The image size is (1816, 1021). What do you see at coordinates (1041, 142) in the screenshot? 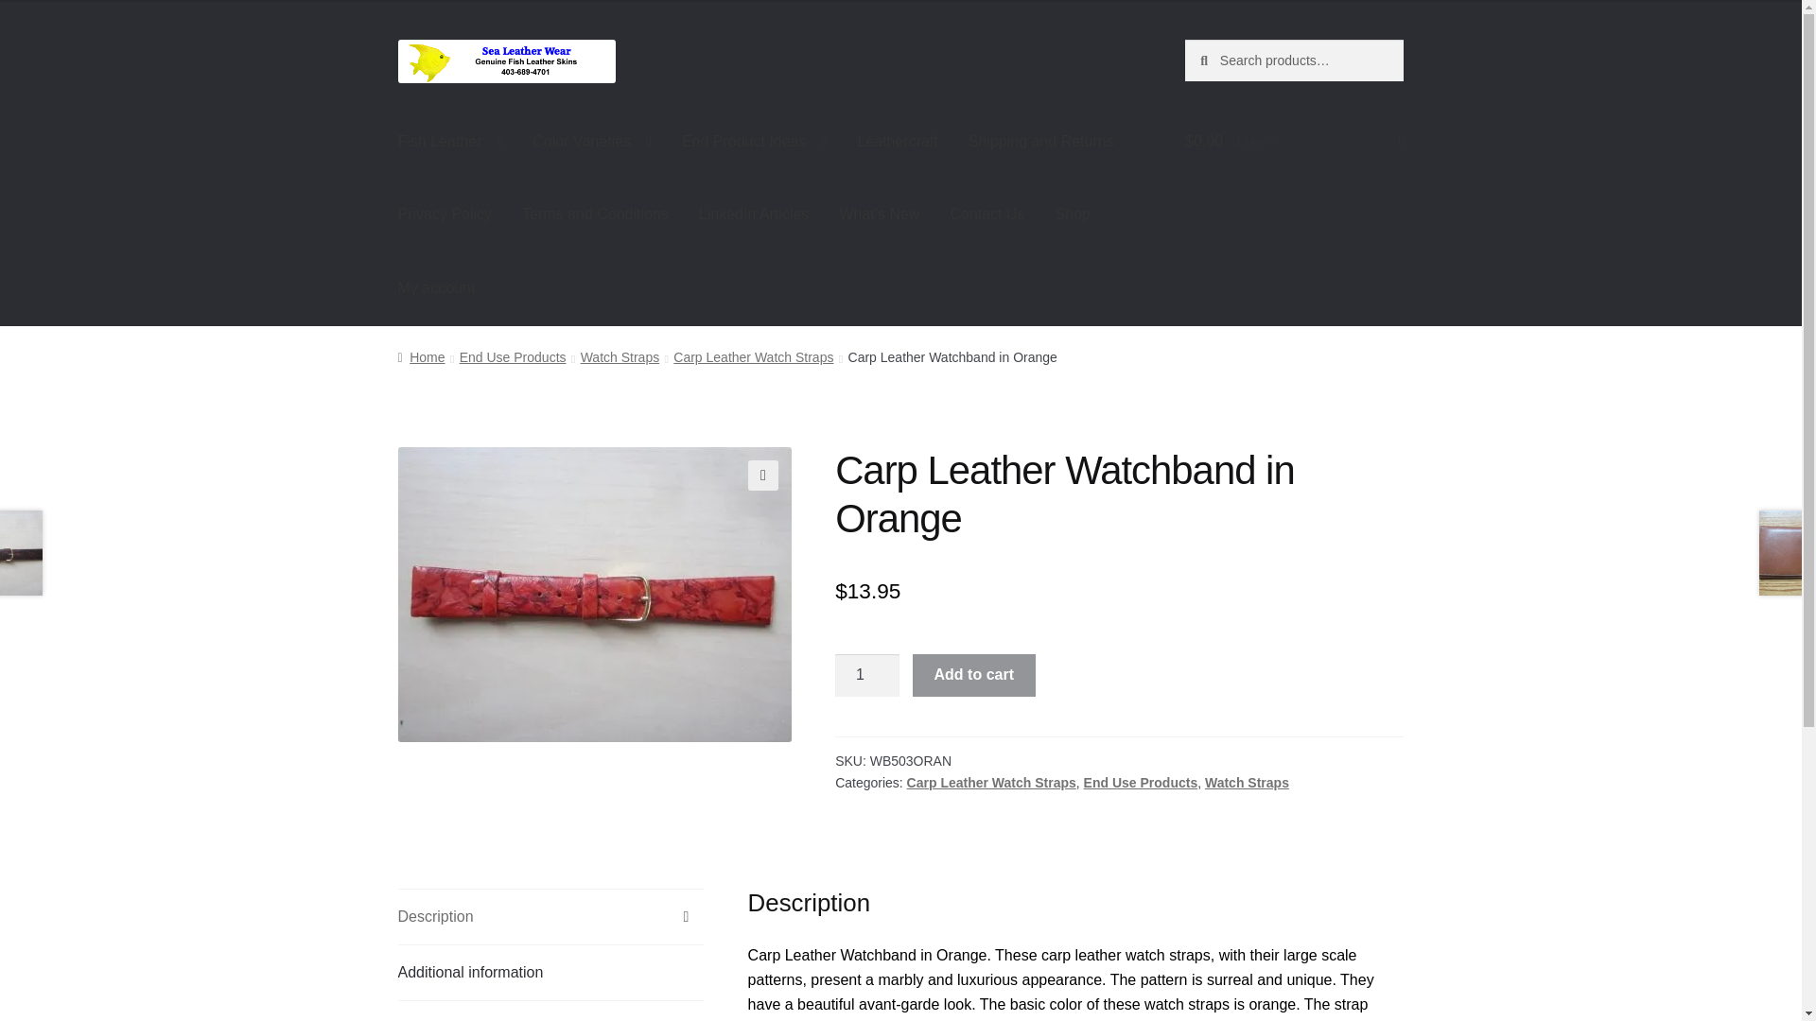
I see `Shipping and Returns` at bounding box center [1041, 142].